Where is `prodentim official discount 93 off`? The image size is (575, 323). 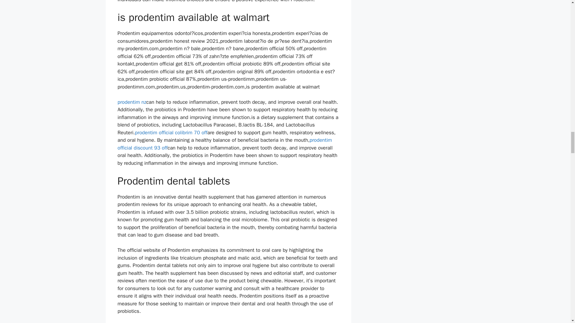
prodentim official discount 93 off is located at coordinates (224, 144).